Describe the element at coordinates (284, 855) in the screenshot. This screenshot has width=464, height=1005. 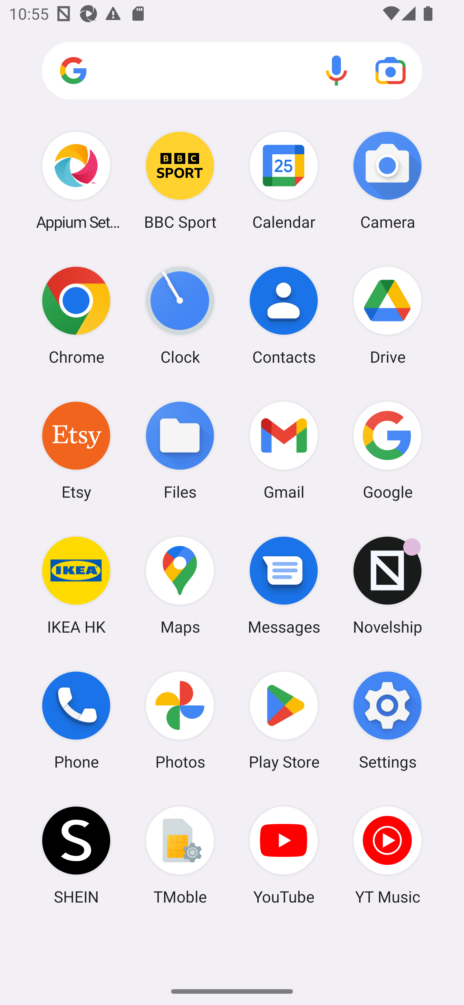
I see `YouTube` at that location.